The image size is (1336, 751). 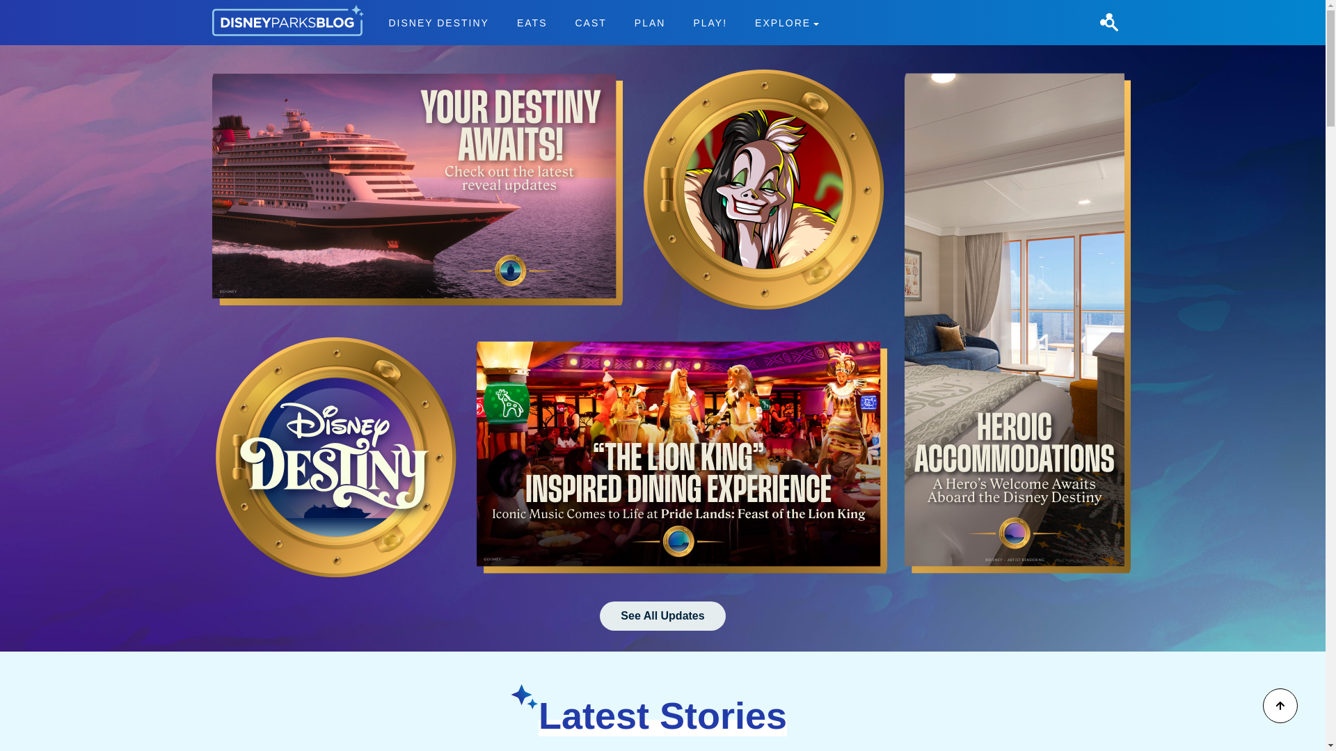 What do you see at coordinates (662, 616) in the screenshot?
I see `See All Updates` at bounding box center [662, 616].